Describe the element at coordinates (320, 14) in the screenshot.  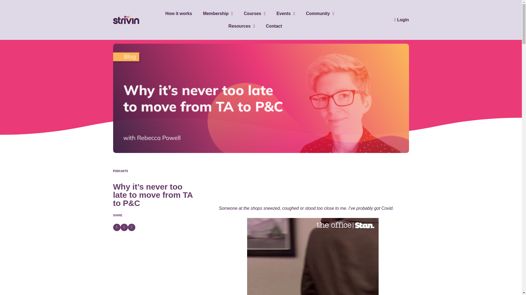
I see `Community` at that location.